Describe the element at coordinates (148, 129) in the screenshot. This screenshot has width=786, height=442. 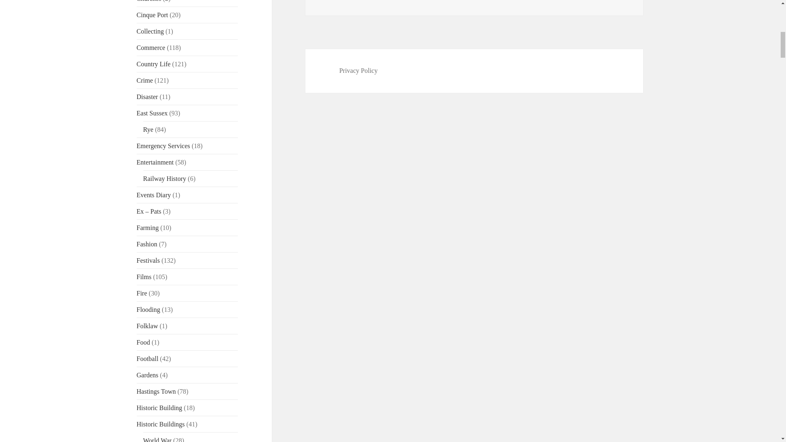
I see `Rye` at that location.